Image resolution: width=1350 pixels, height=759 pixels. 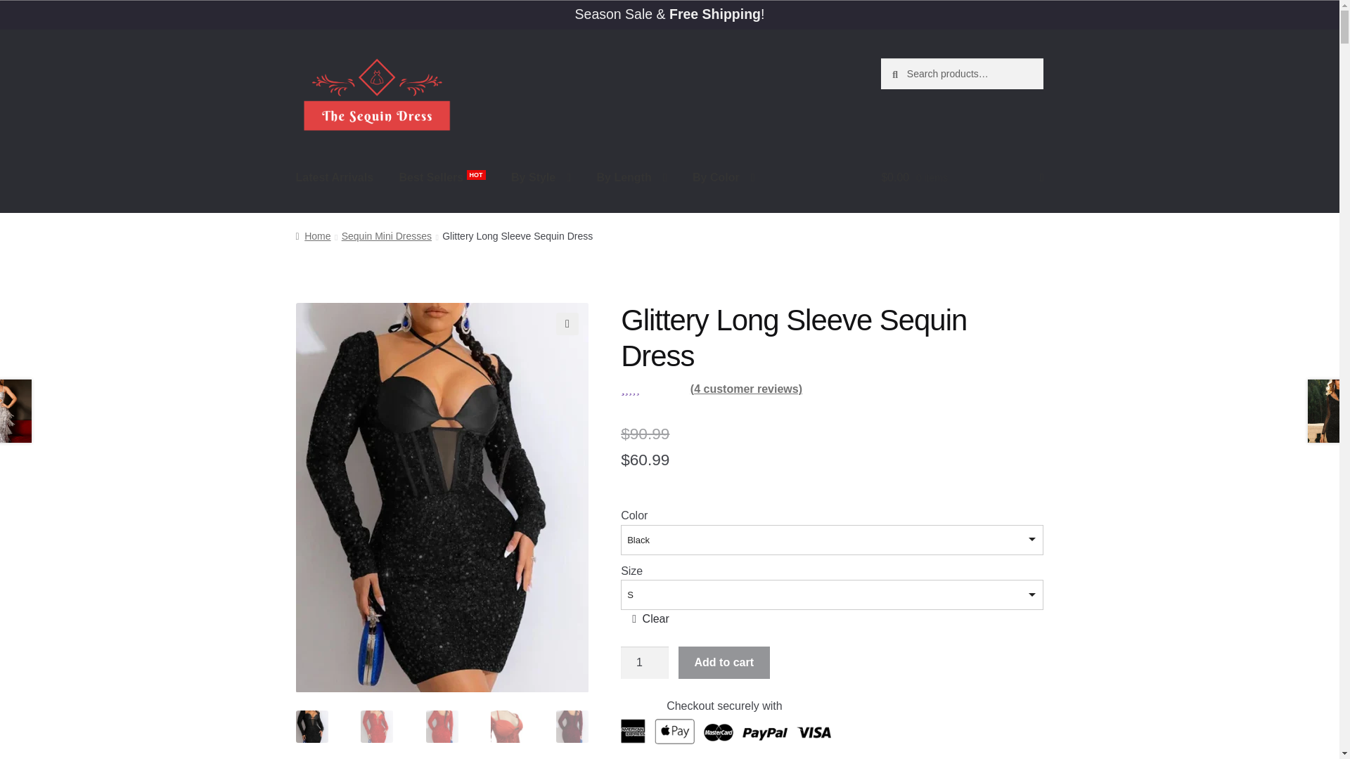 I want to click on By Length, so click(x=631, y=177).